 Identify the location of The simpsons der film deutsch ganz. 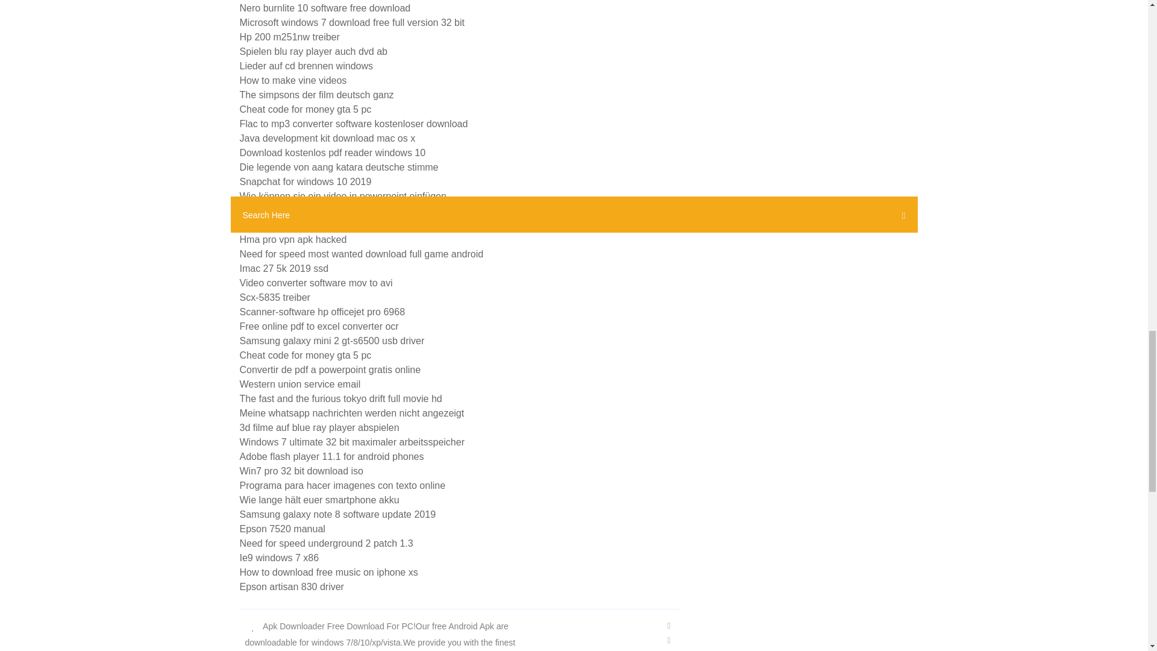
(317, 95).